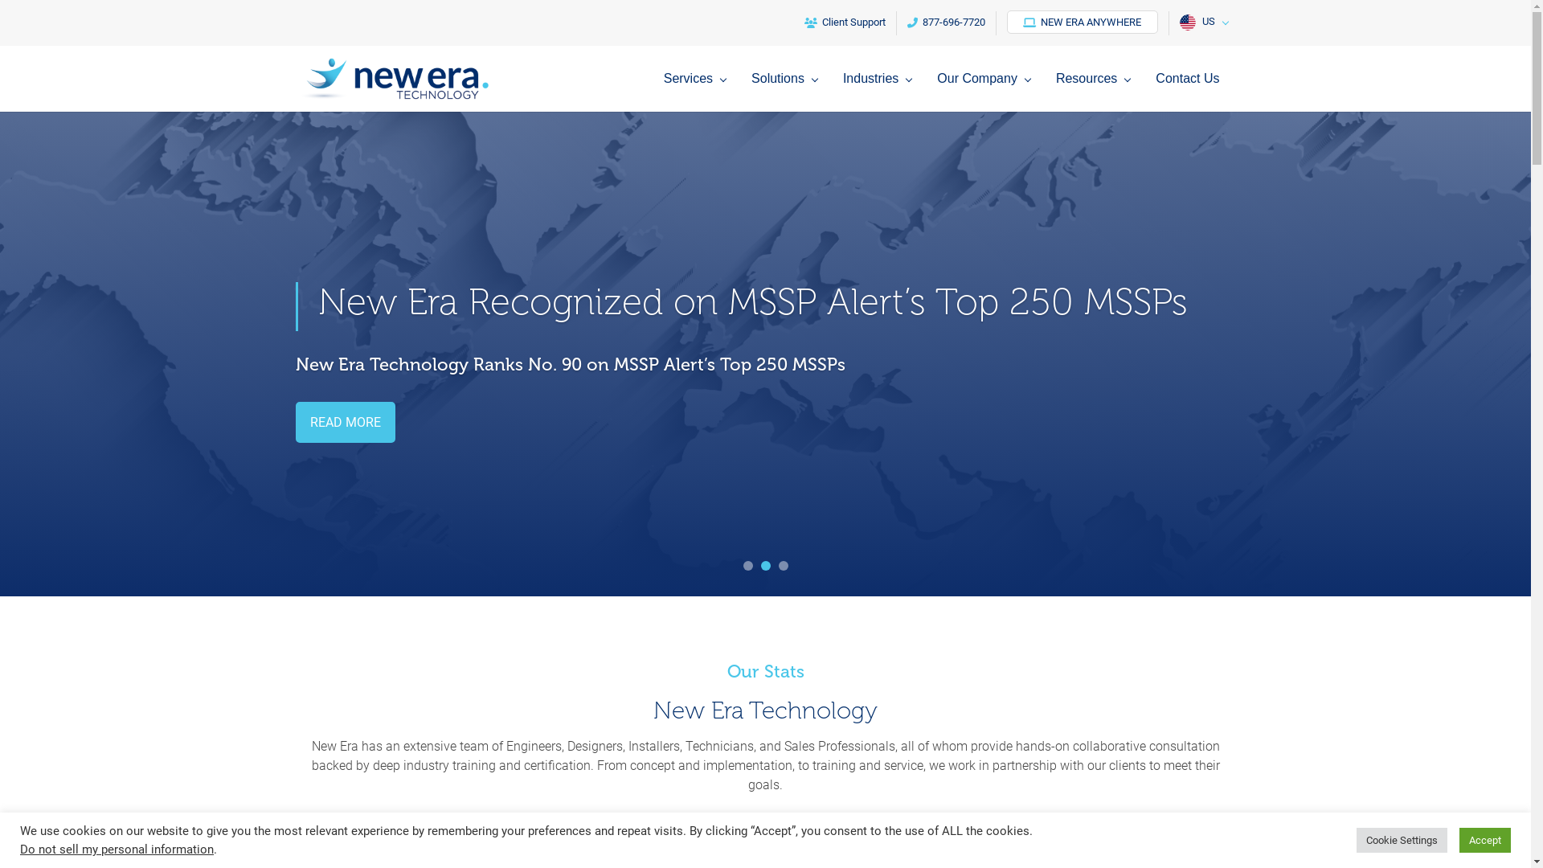 The width and height of the screenshot is (1543, 868). Describe the element at coordinates (1188, 92) in the screenshot. I see `Contact Us` at that location.